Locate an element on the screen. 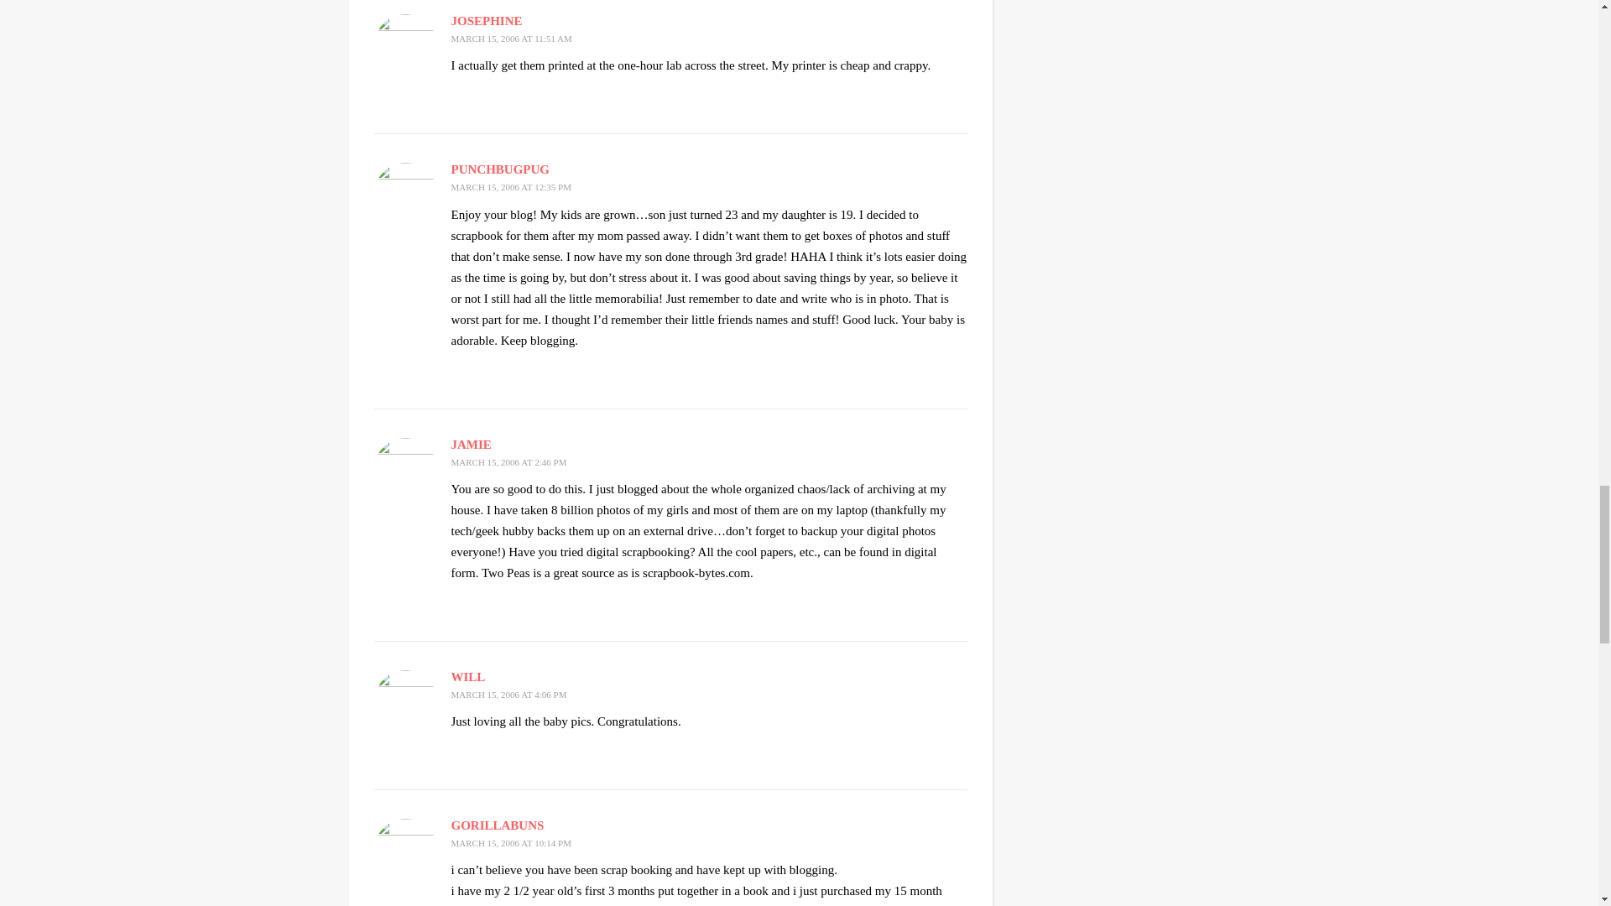 Image resolution: width=1611 pixels, height=906 pixels. JOSEPHINE is located at coordinates (487, 21).